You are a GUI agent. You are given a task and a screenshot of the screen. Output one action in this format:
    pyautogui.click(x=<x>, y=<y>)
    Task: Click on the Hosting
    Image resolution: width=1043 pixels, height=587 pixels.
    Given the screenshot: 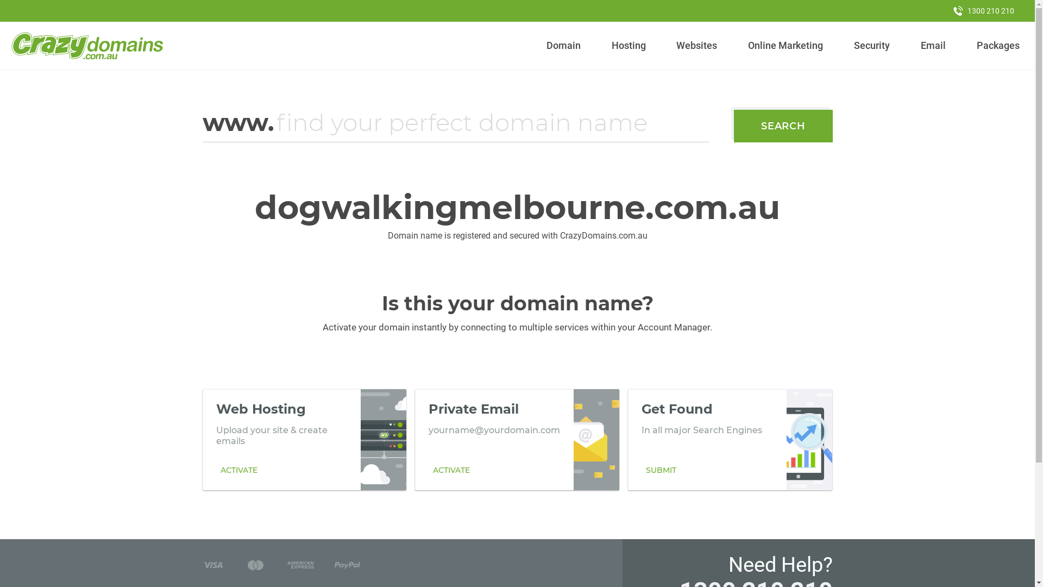 What is the action you would take?
    pyautogui.click(x=629, y=46)
    